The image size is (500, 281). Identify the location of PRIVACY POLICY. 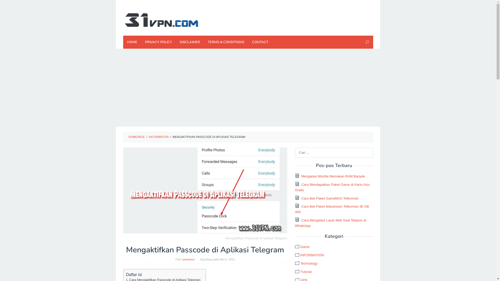
(158, 42).